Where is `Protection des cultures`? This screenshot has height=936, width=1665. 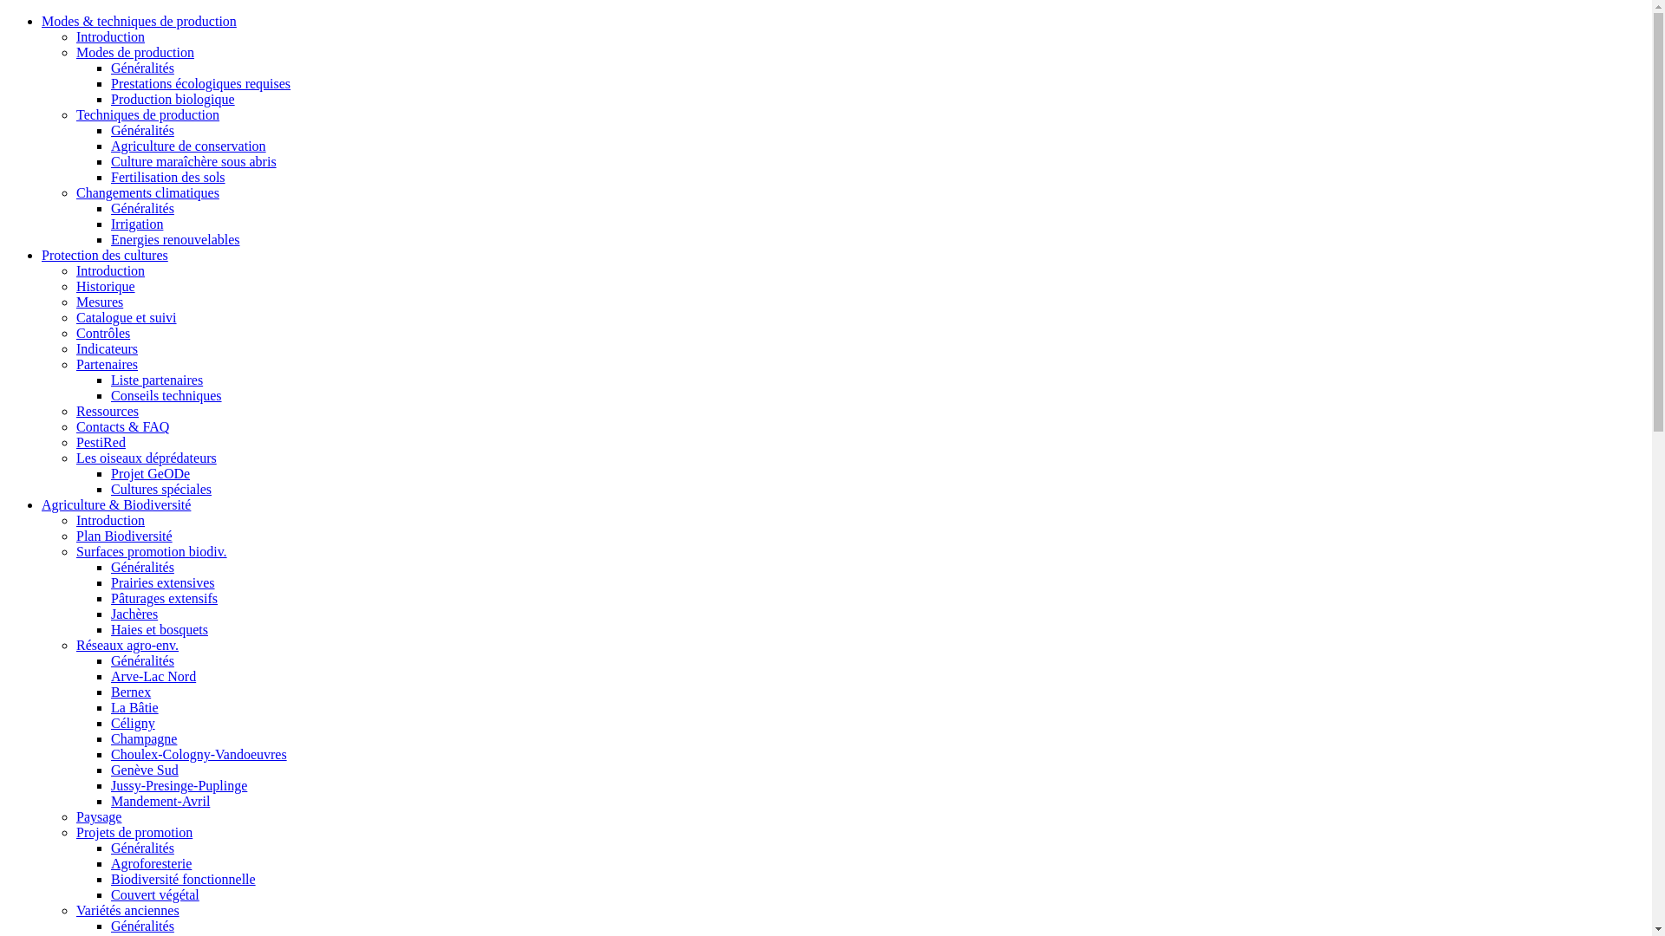 Protection des cultures is located at coordinates (105, 255).